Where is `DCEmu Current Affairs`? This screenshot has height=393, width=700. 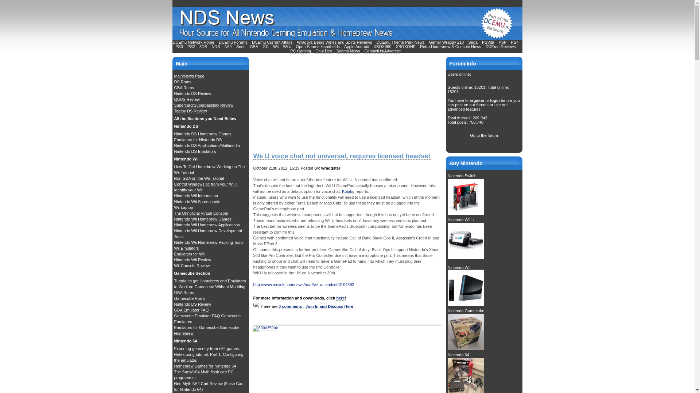
DCEmu Current Affairs is located at coordinates (273, 42).